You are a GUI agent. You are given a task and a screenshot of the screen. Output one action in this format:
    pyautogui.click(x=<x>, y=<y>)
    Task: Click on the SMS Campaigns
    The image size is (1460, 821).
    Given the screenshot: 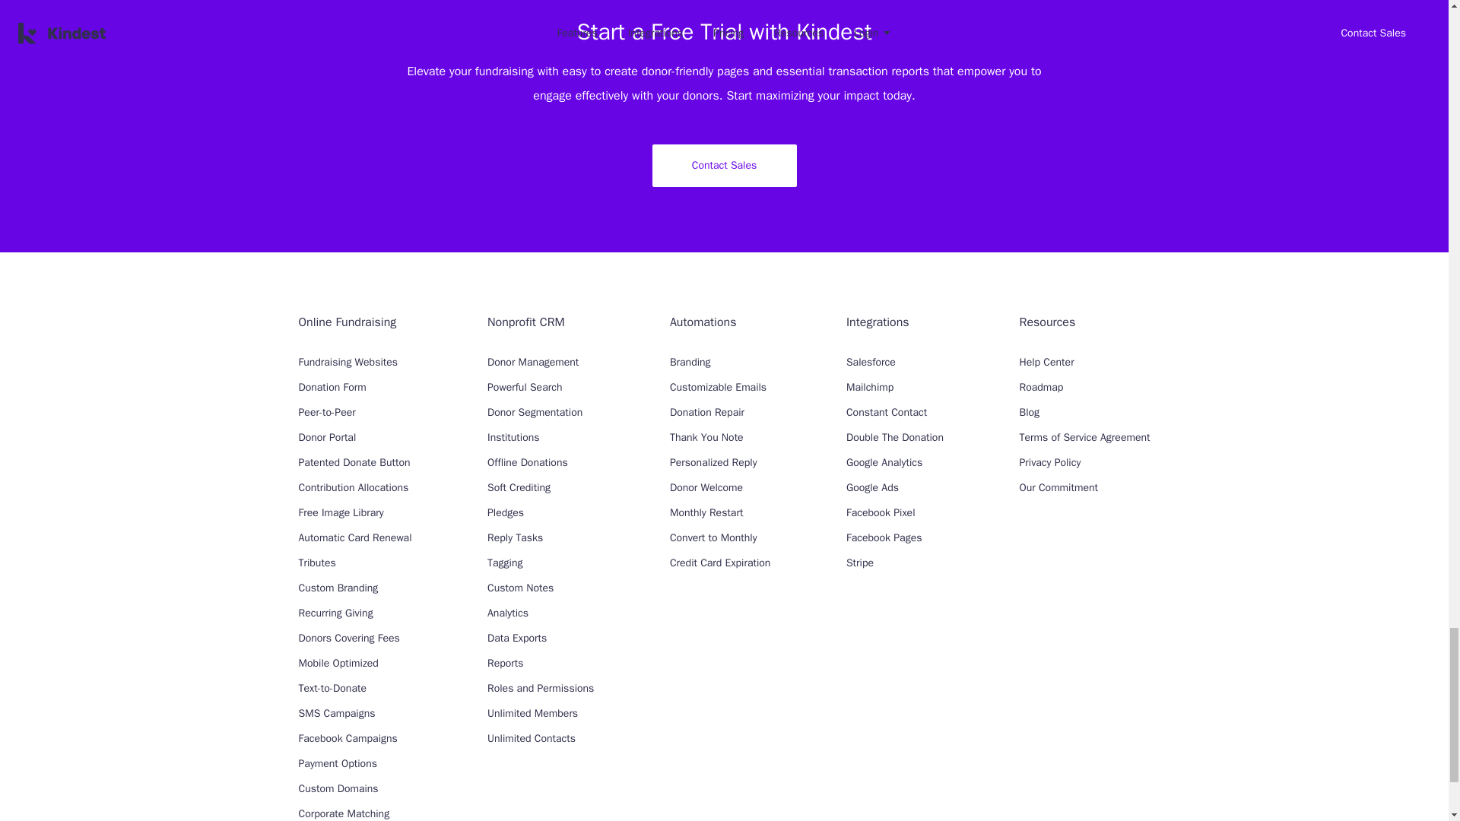 What is the action you would take?
    pyautogui.click(x=336, y=713)
    